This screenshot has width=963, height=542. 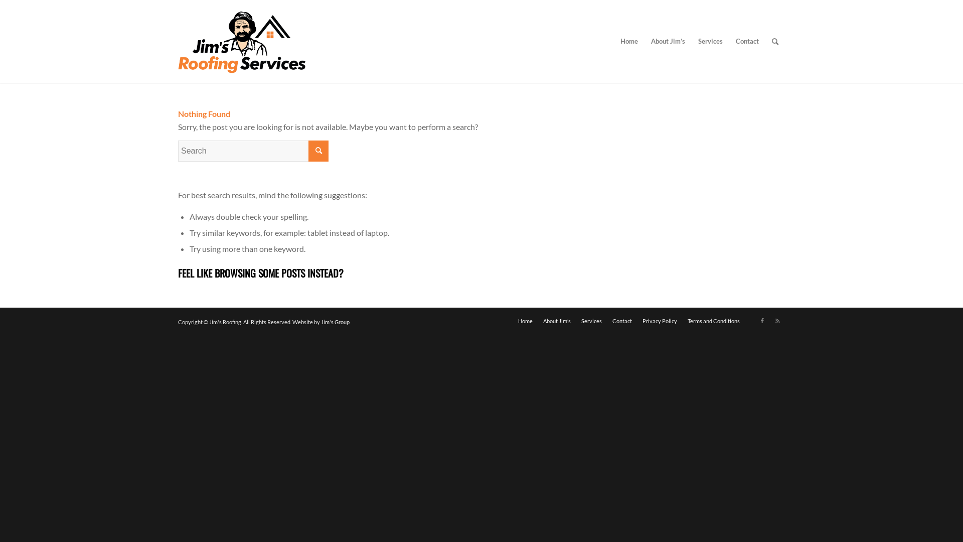 What do you see at coordinates (660, 321) in the screenshot?
I see `Privacy Policy` at bounding box center [660, 321].